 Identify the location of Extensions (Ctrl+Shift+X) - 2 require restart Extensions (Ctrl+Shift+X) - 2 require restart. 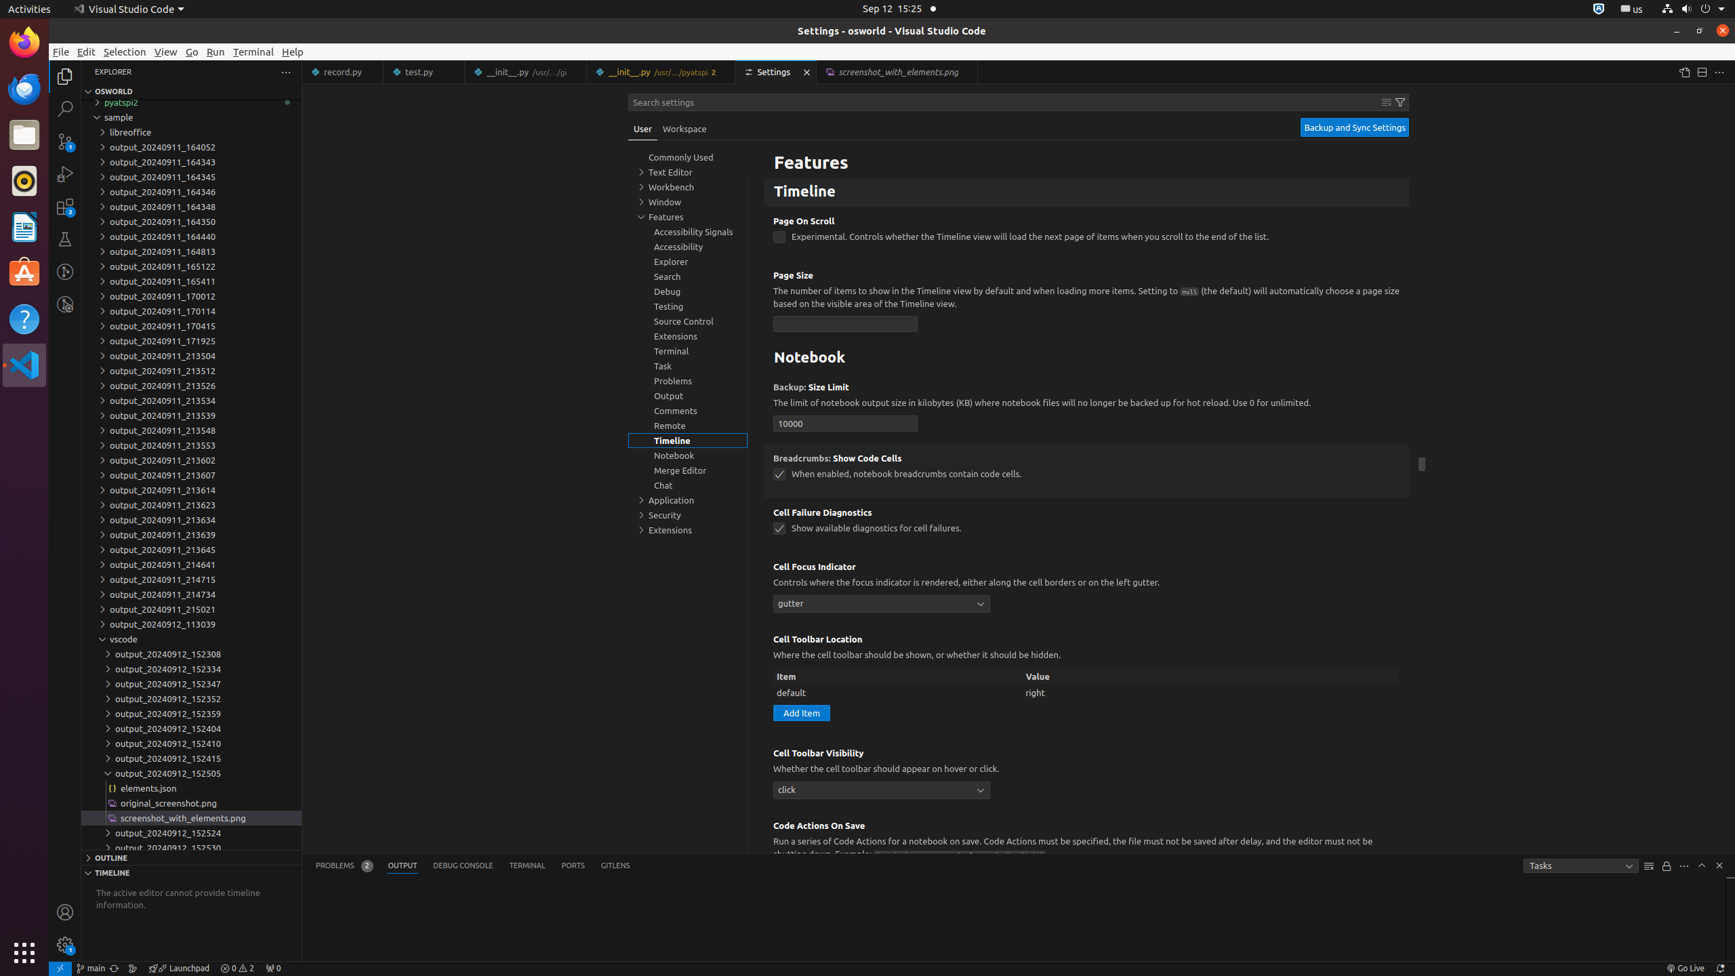
(65, 207).